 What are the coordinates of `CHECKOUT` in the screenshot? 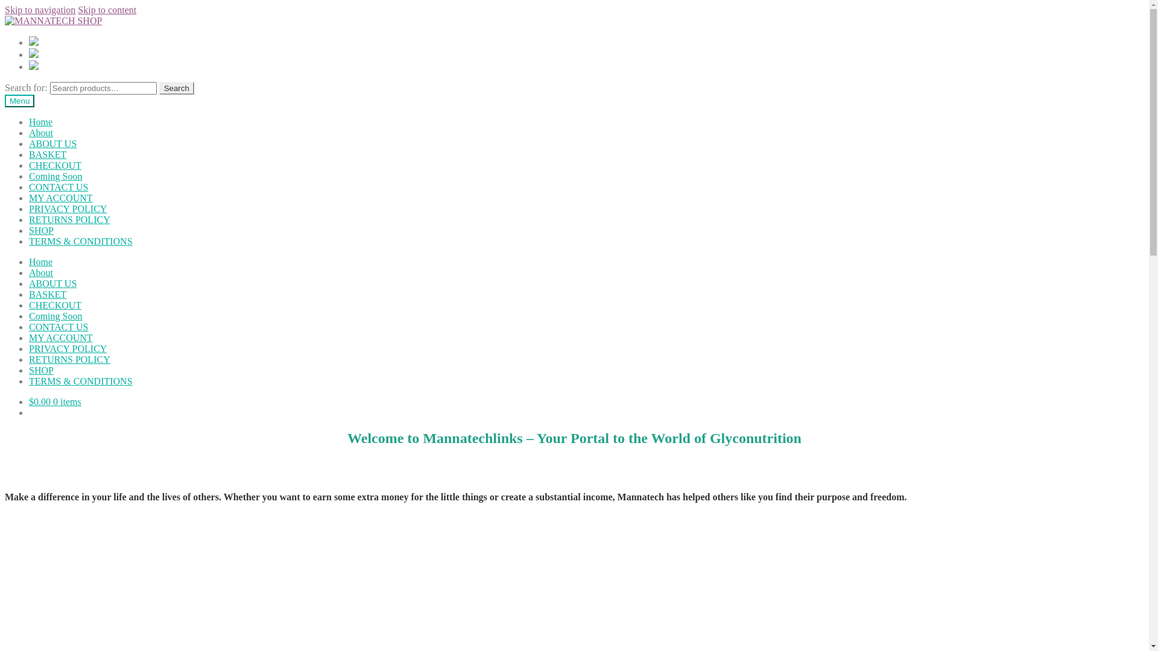 It's located at (55, 165).